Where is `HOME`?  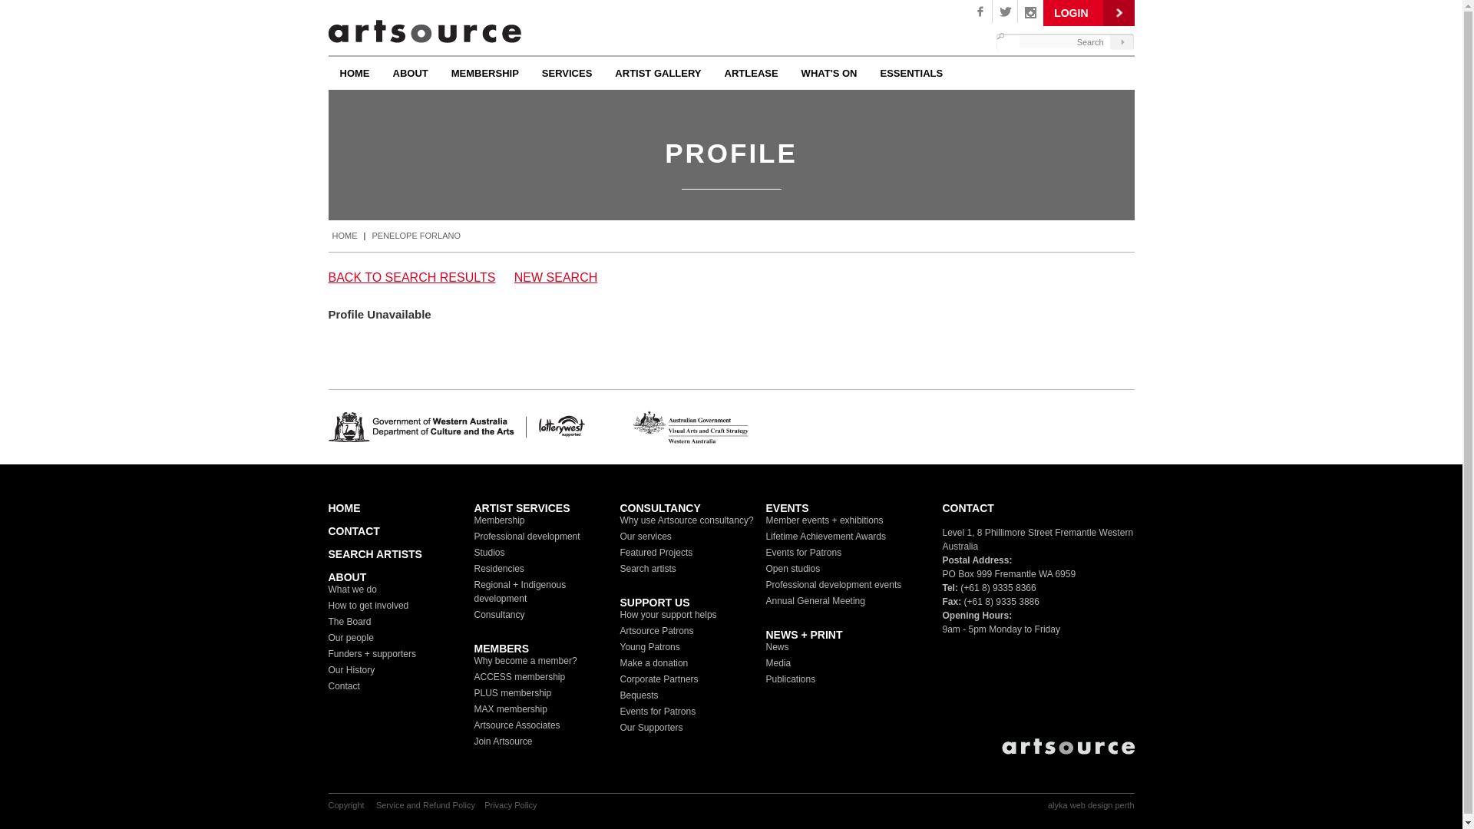
HOME is located at coordinates (345, 508).